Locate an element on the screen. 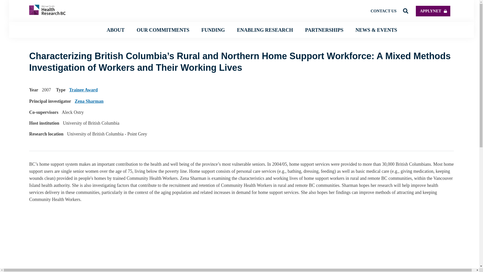 The height and width of the screenshot is (272, 483). ABOUT is located at coordinates (116, 30).